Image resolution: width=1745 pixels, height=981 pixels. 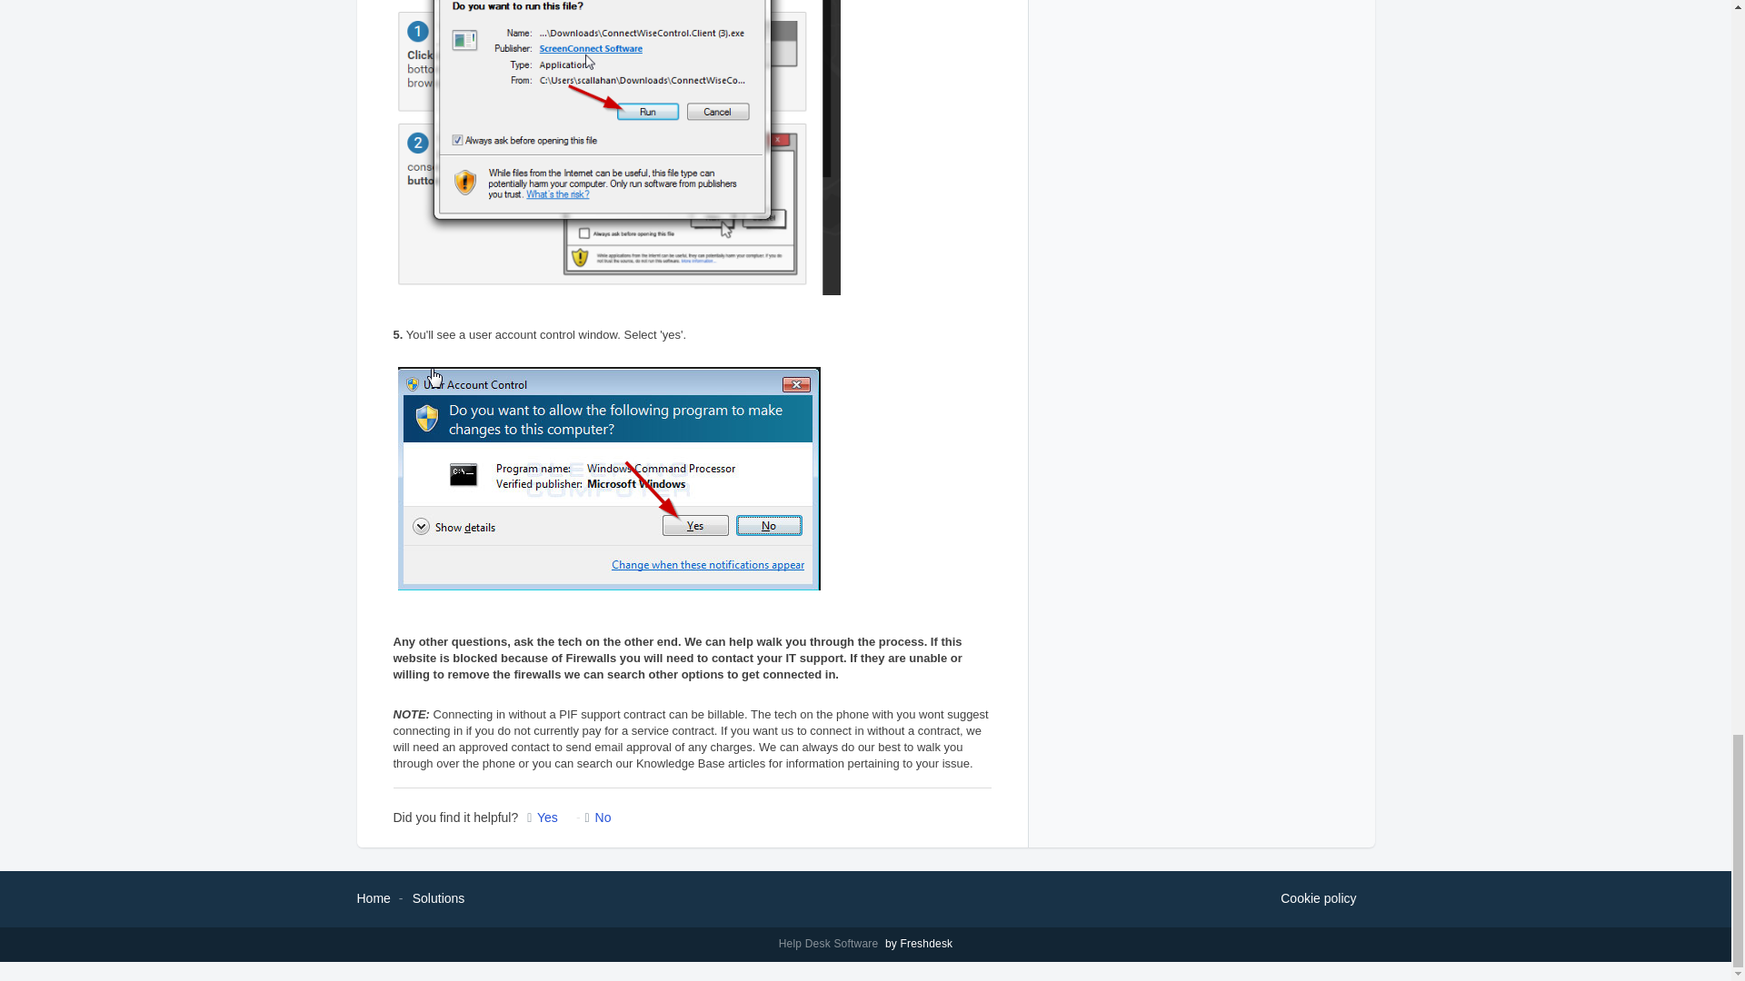 What do you see at coordinates (1318, 899) in the screenshot?
I see `Why we love Cookies` at bounding box center [1318, 899].